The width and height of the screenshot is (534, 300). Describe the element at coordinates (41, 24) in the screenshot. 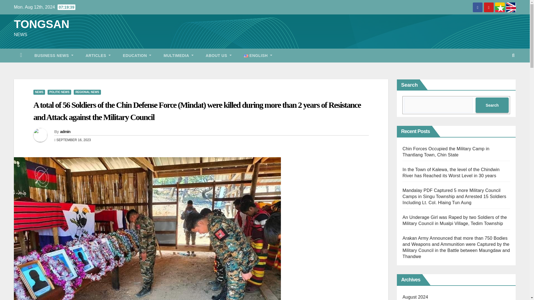

I see `TONGSAN` at that location.